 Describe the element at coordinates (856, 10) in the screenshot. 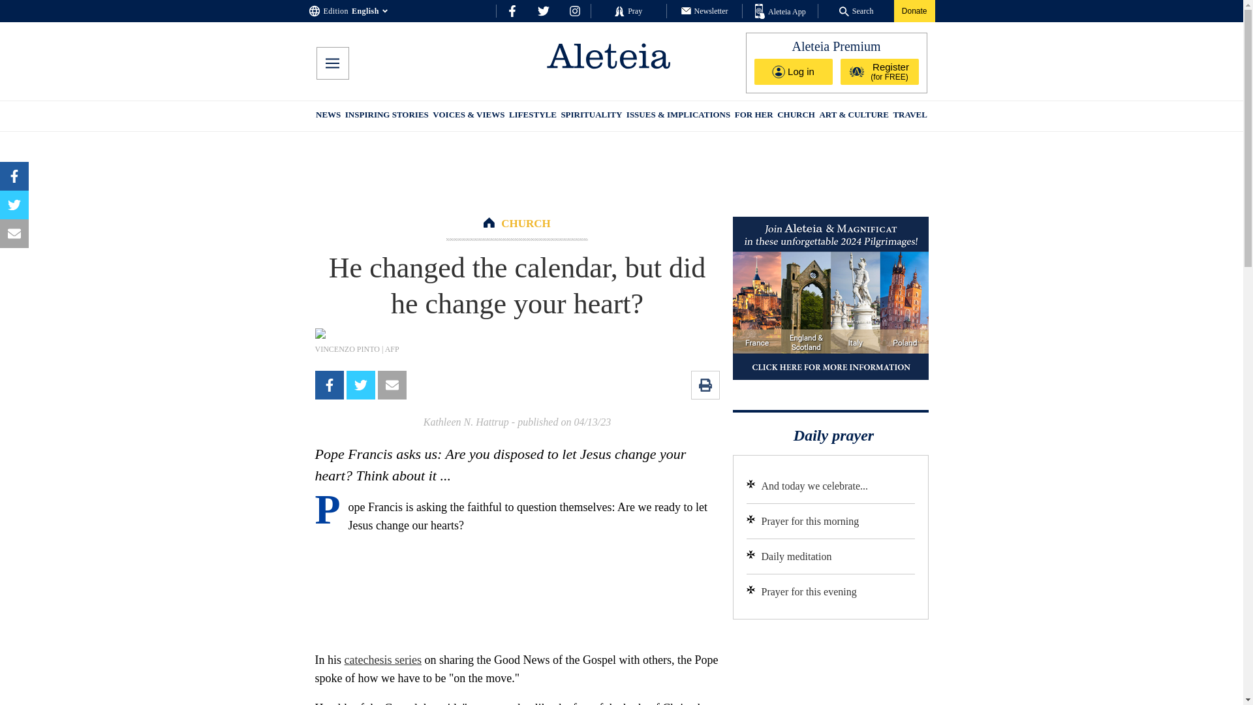

I see `Search` at that location.